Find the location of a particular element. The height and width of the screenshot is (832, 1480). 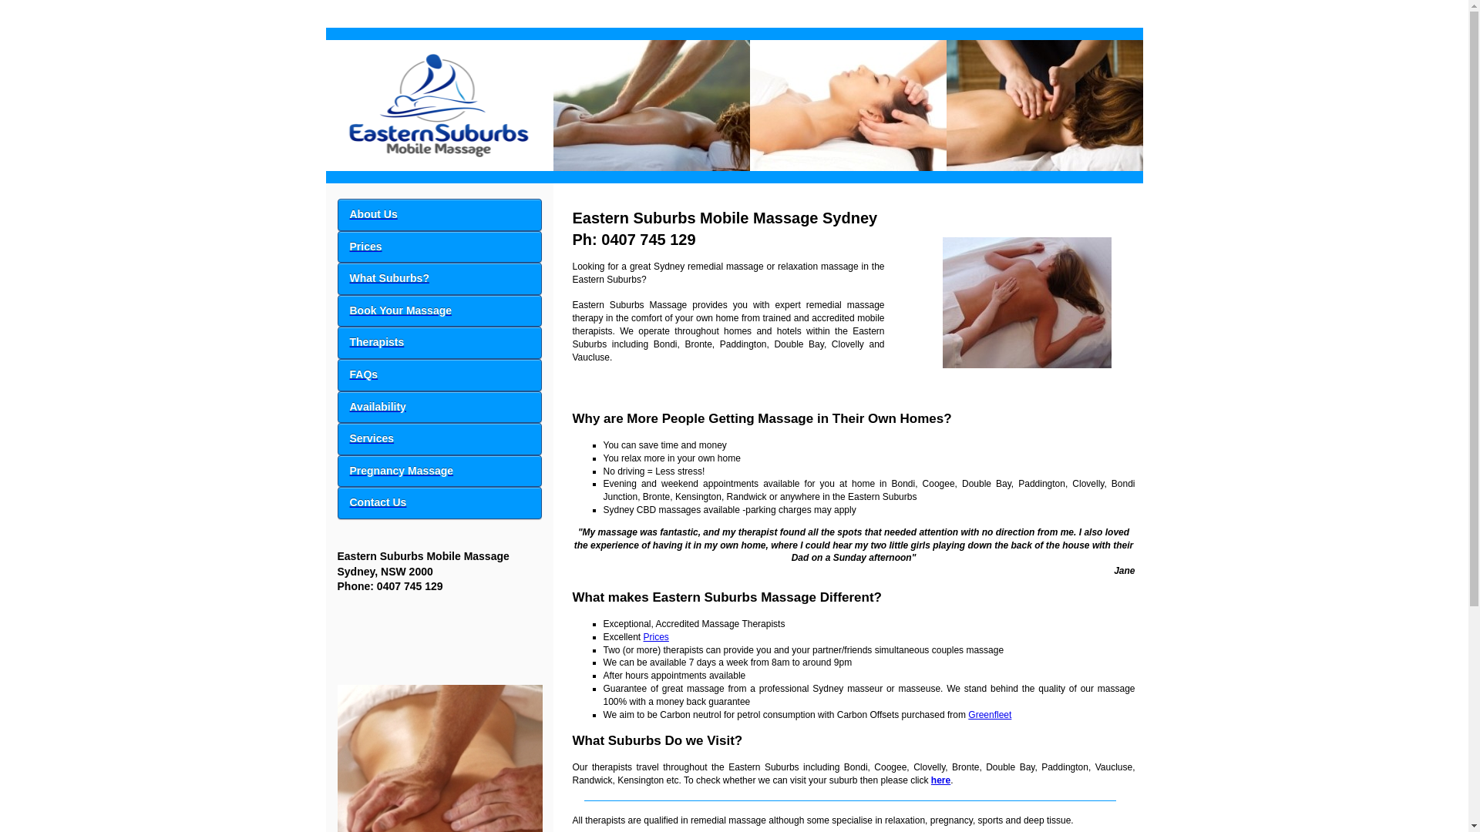

Contact Us is located at coordinates (439, 510).